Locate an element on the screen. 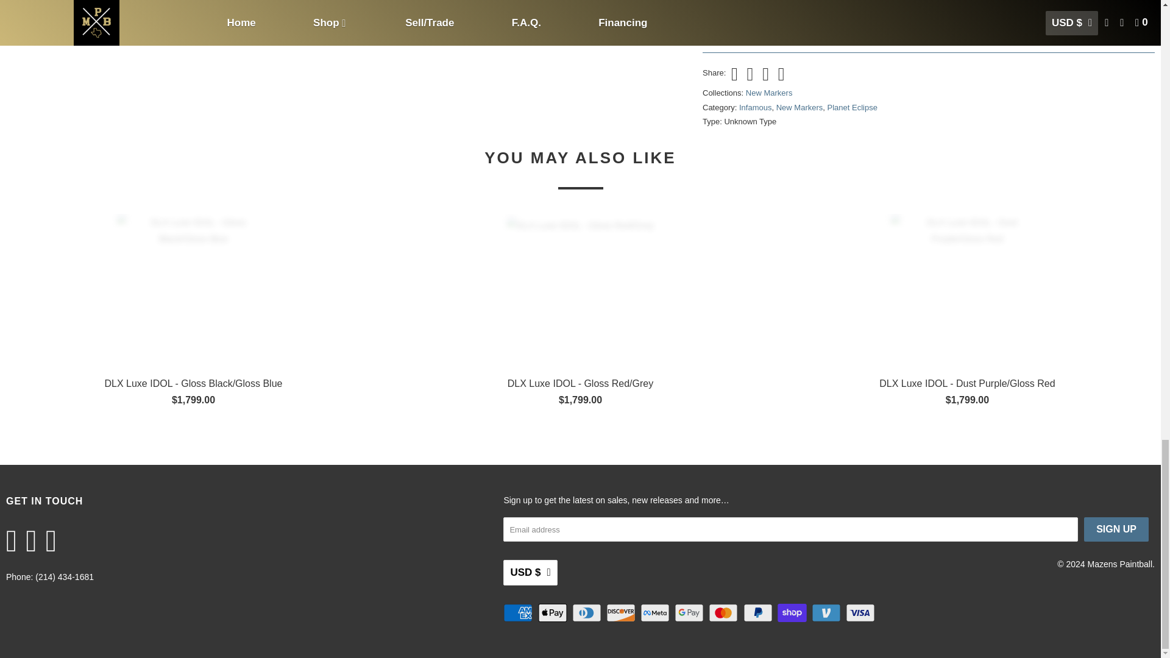 The image size is (1170, 658). PayPal is located at coordinates (759, 613).